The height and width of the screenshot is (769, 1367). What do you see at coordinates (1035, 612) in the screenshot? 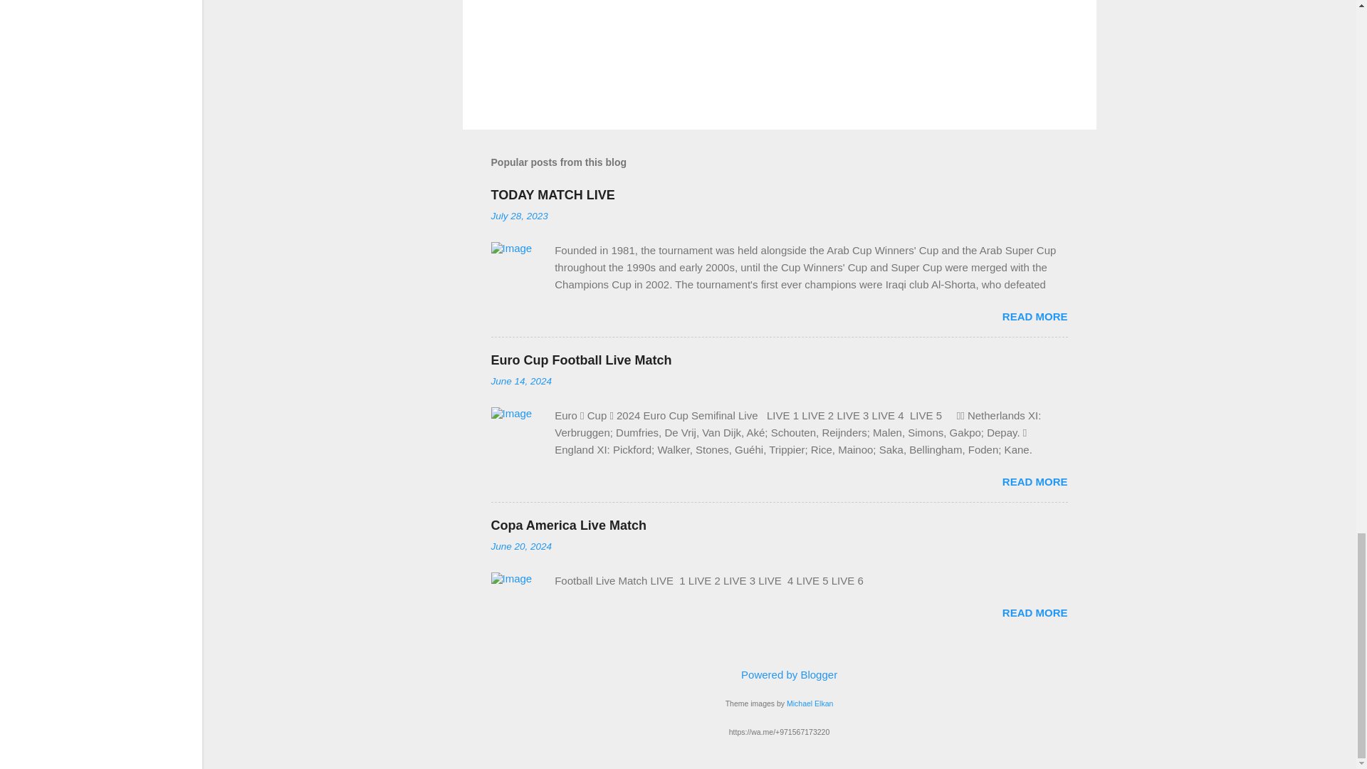
I see `READ MORE` at bounding box center [1035, 612].